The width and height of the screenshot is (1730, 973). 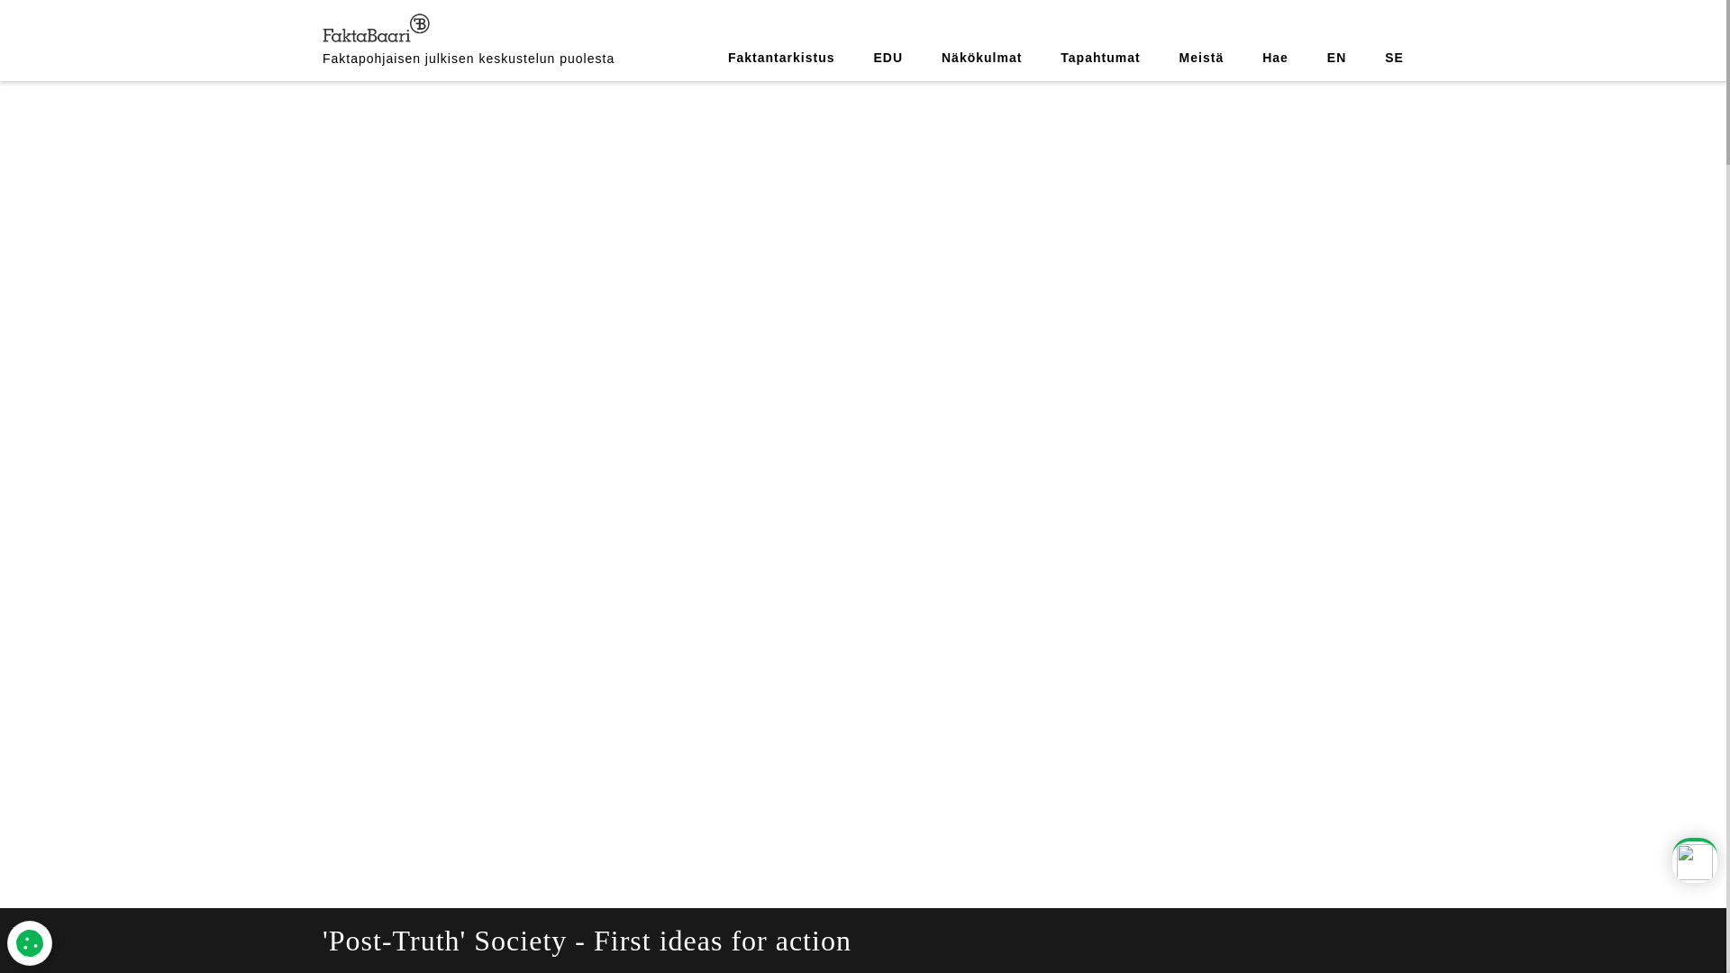 What do you see at coordinates (1394, 58) in the screenshot?
I see `SE` at bounding box center [1394, 58].